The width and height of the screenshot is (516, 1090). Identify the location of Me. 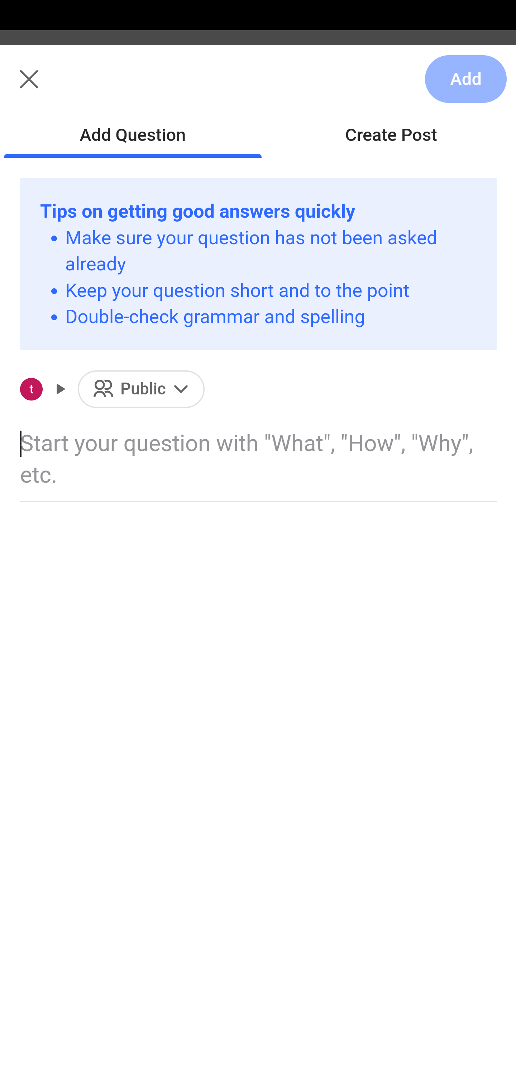
(45, 87).